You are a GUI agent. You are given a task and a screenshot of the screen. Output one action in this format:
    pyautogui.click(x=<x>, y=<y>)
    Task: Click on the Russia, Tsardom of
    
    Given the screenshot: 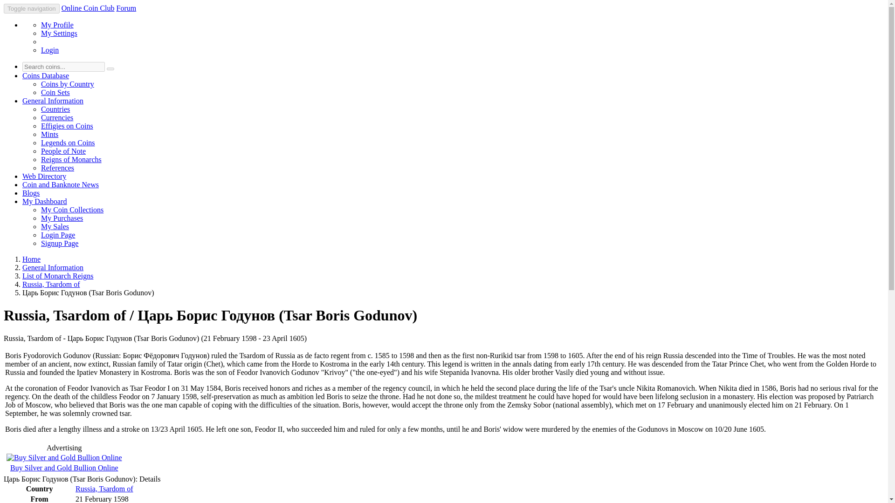 What is the action you would take?
    pyautogui.click(x=103, y=489)
    